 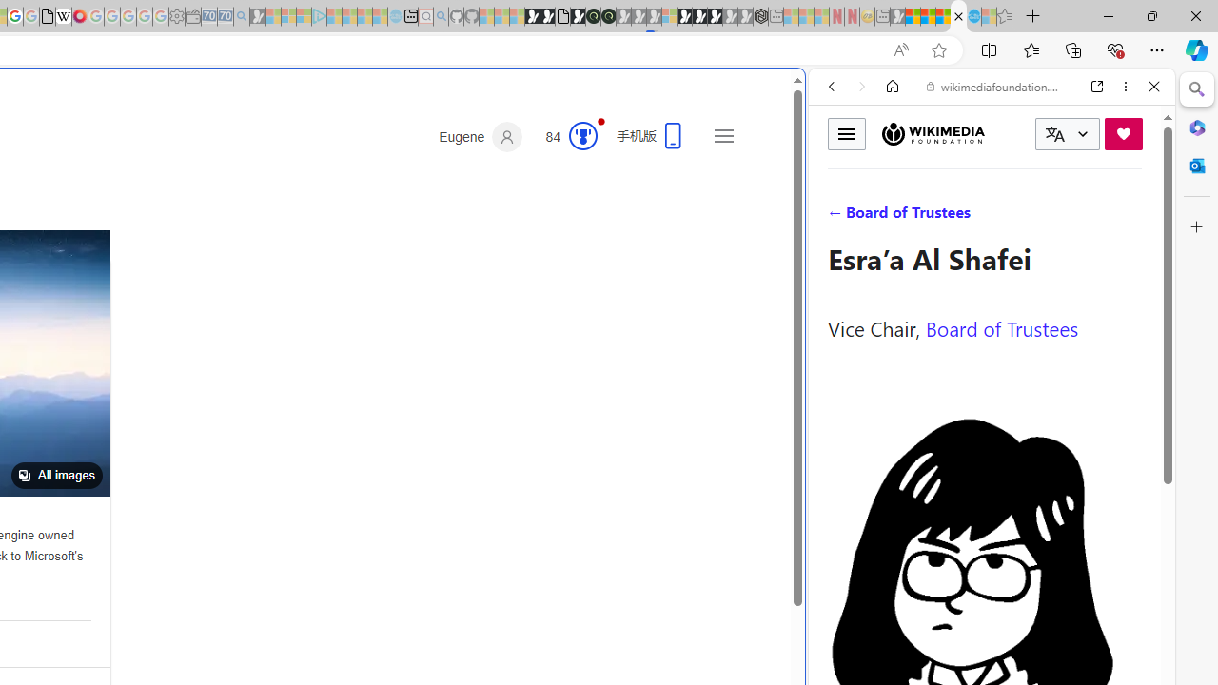 What do you see at coordinates (327, 183) in the screenshot?
I see `Search or enter web address` at bounding box center [327, 183].